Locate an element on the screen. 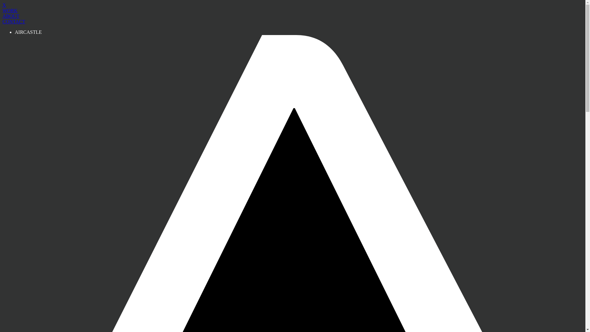  X is located at coordinates (4, 5).